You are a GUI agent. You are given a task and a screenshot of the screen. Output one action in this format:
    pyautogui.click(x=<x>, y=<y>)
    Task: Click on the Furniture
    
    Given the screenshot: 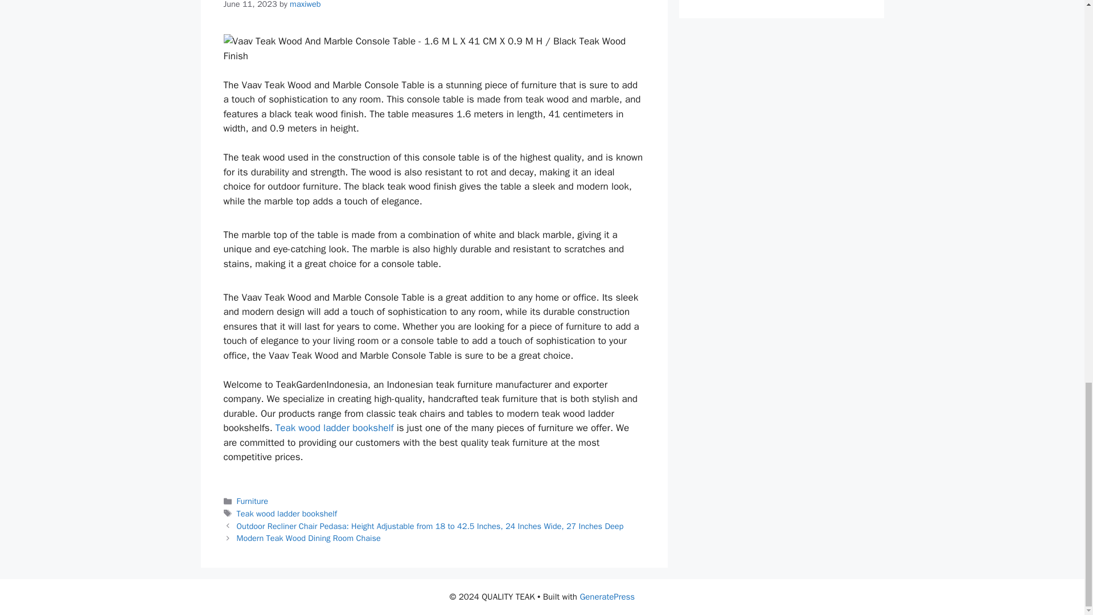 What is the action you would take?
    pyautogui.click(x=252, y=501)
    